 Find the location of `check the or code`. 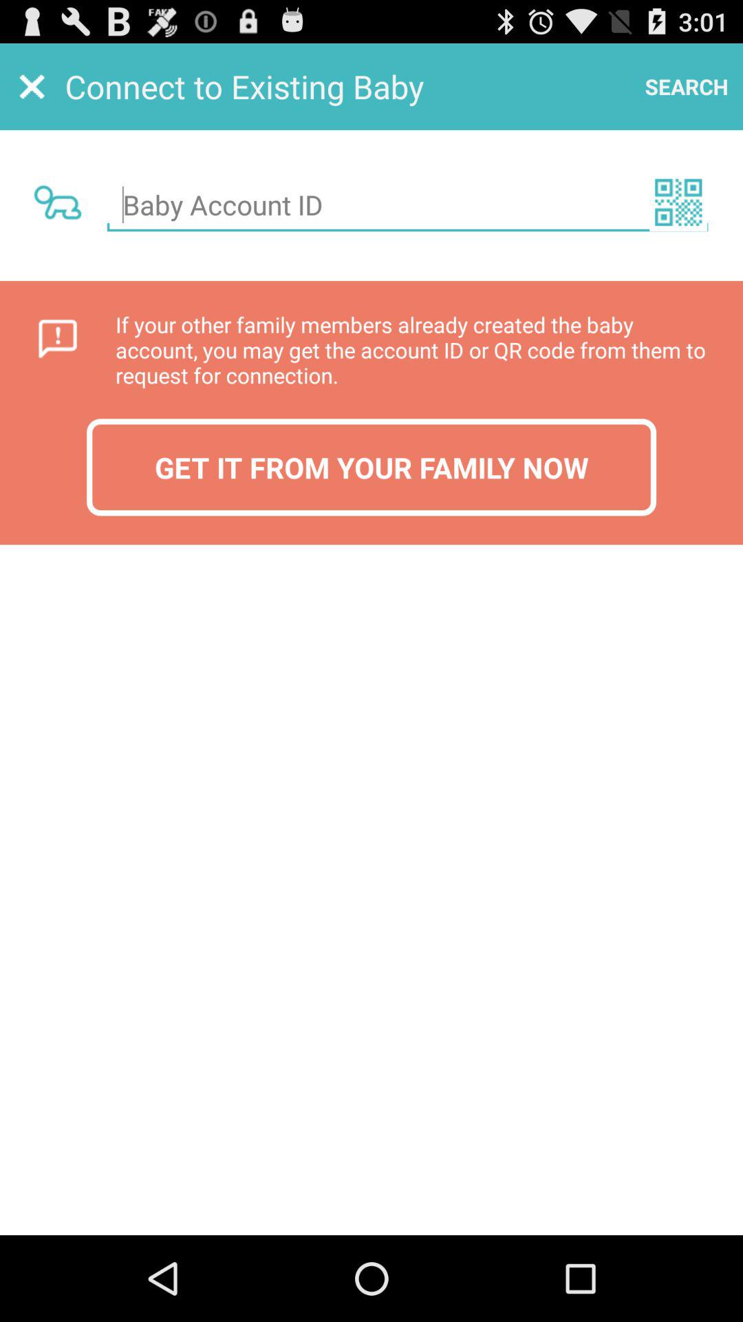

check the or code is located at coordinates (678, 202).